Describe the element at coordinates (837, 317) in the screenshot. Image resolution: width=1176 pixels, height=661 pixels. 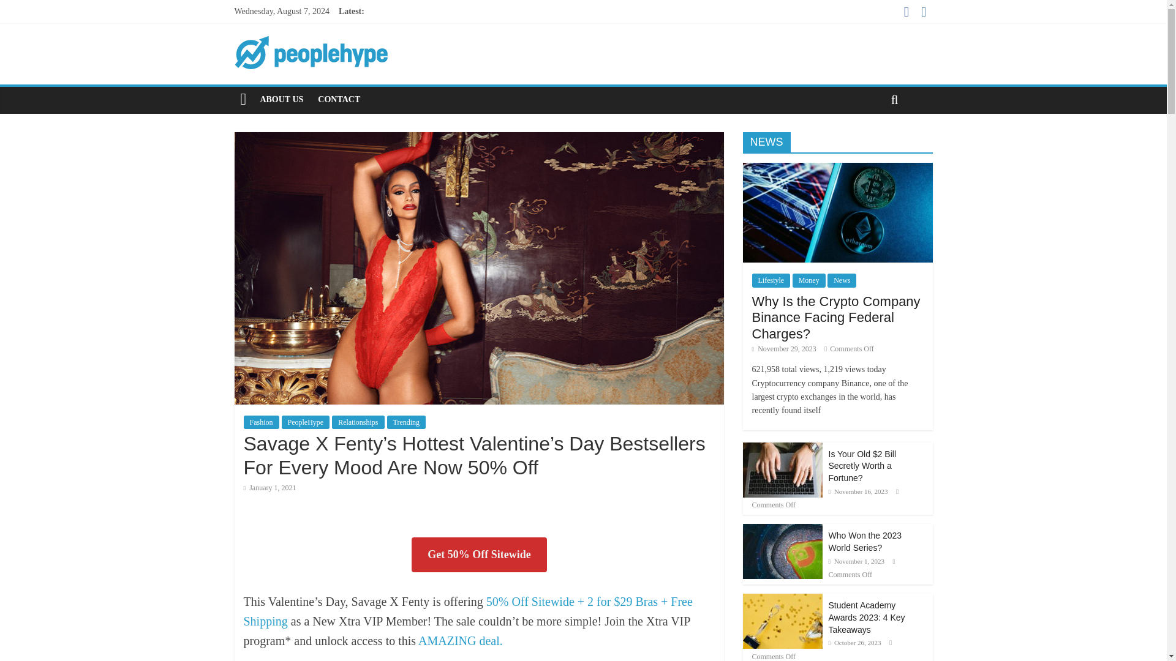
I see `Why Is the Crypto Company Binance Facing Federal Charges?` at that location.